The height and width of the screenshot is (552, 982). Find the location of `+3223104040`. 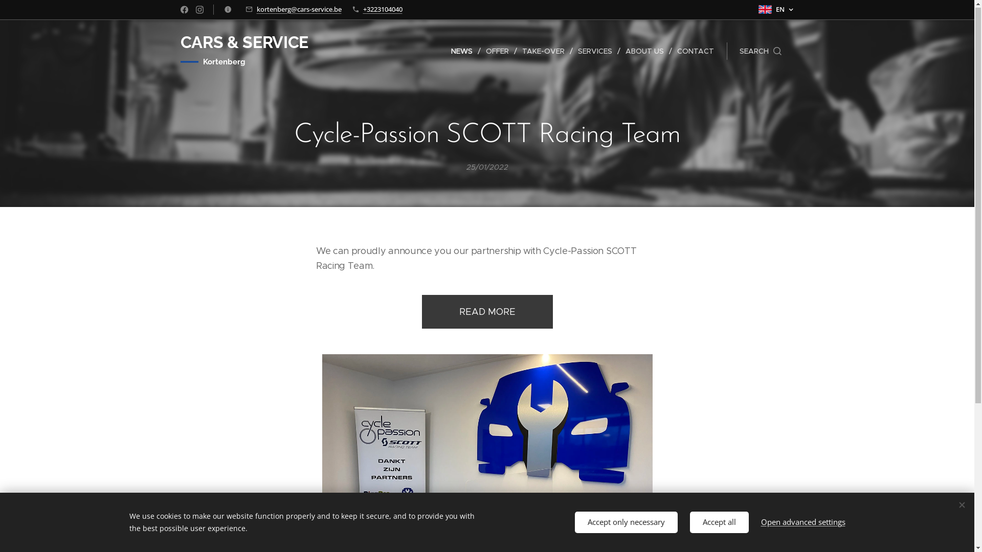

+3223104040 is located at coordinates (383, 10).